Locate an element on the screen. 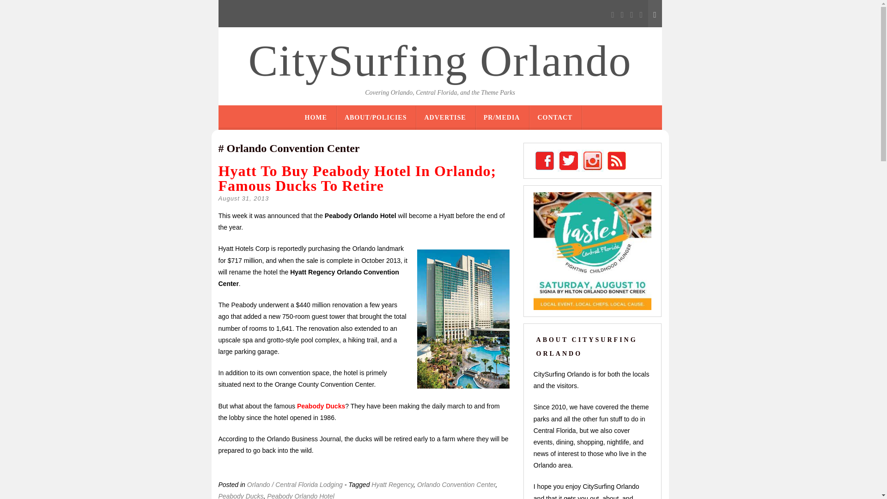 Image resolution: width=887 pixels, height=499 pixels. Peabody Orlando Hotel is located at coordinates (300, 495).